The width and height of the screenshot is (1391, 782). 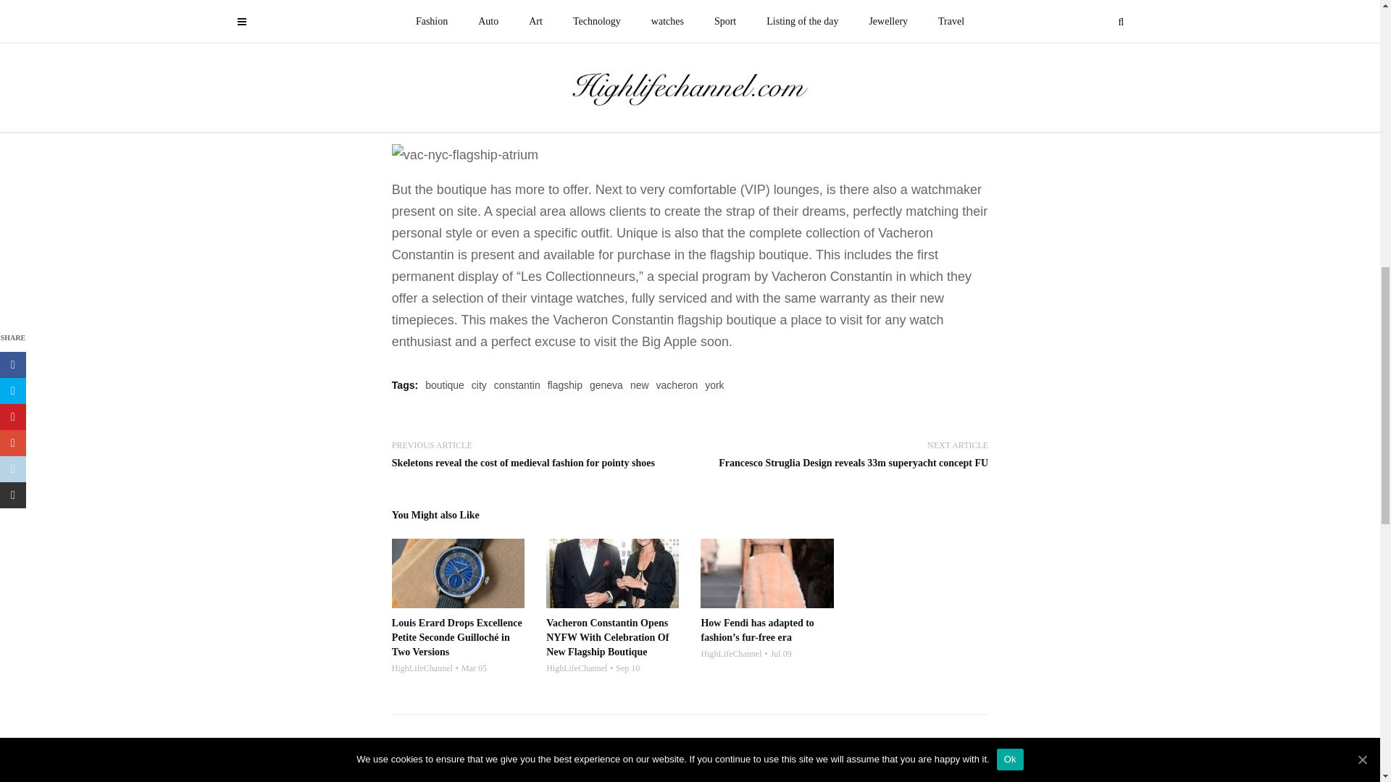 What do you see at coordinates (677, 385) in the screenshot?
I see `vacheron` at bounding box center [677, 385].